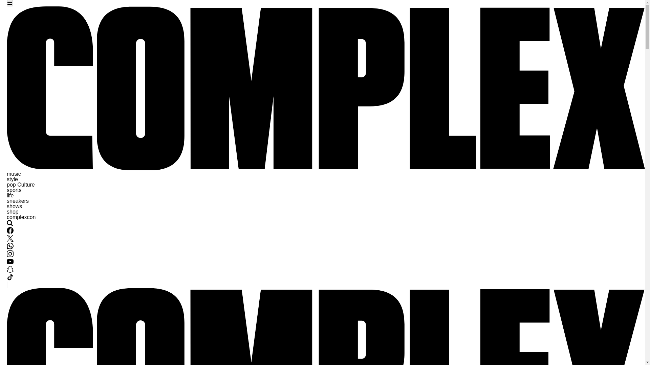  What do you see at coordinates (9, 223) in the screenshot?
I see `Search Icon` at bounding box center [9, 223].